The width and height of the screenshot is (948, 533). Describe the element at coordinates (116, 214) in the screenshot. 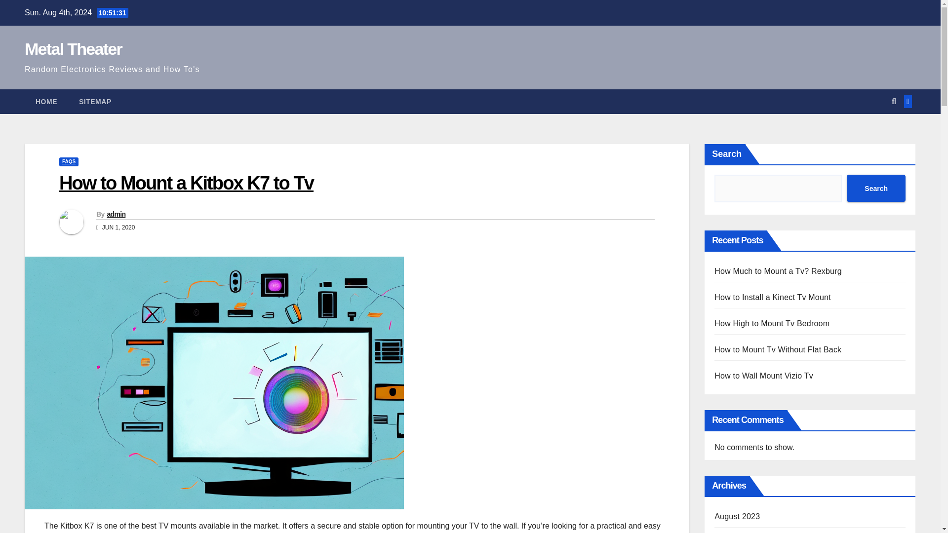

I see `admin` at that location.